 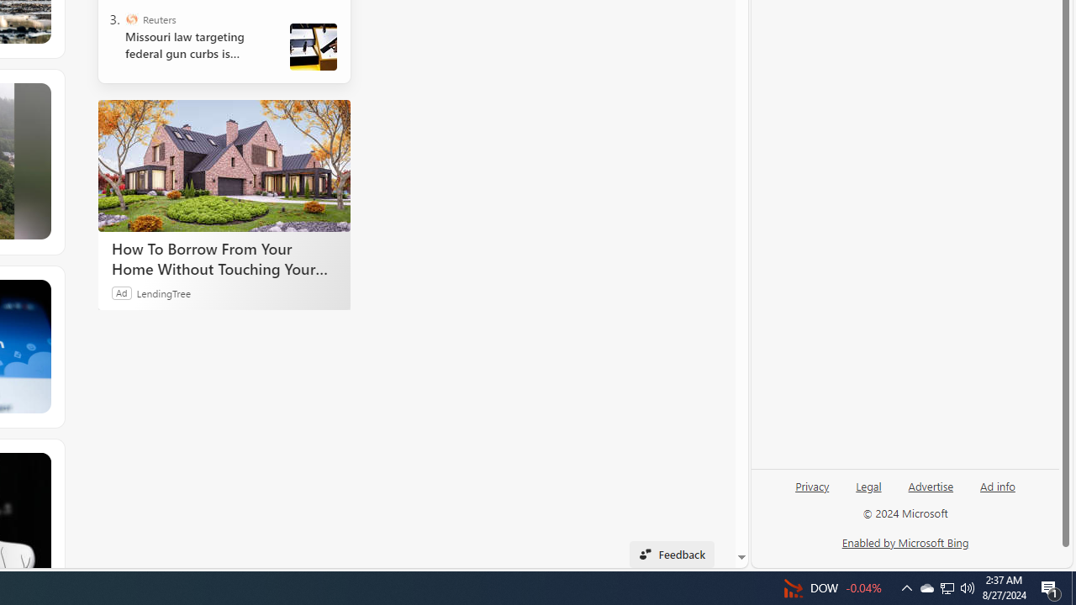 What do you see at coordinates (997, 492) in the screenshot?
I see `Ad info` at bounding box center [997, 492].